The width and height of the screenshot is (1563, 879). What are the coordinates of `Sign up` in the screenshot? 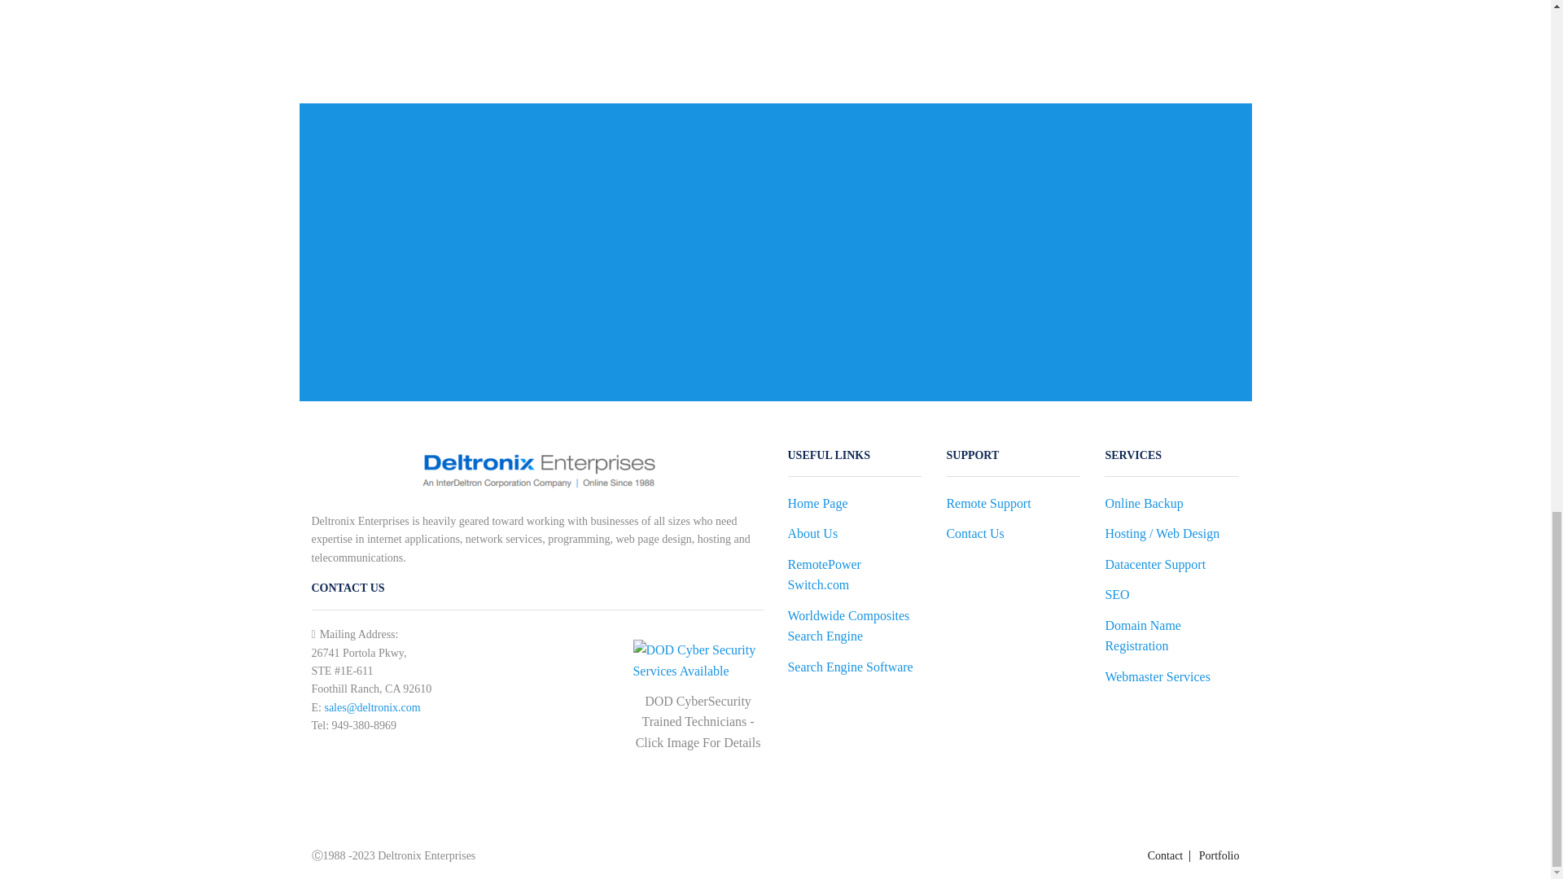 It's located at (355, 309).